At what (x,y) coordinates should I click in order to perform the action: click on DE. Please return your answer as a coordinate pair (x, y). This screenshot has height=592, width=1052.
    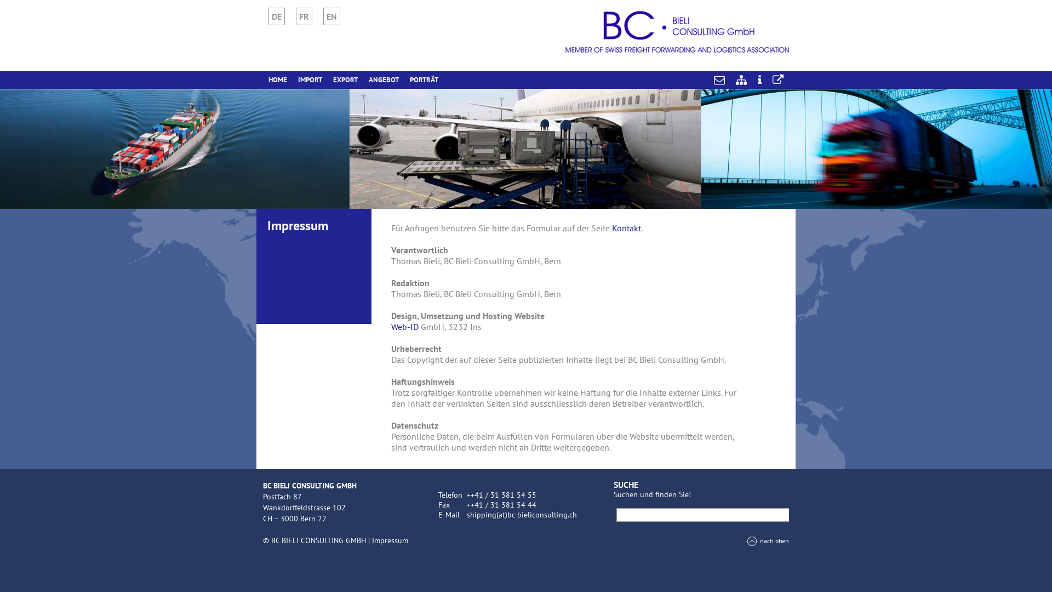
    Looking at the image, I should click on (276, 16).